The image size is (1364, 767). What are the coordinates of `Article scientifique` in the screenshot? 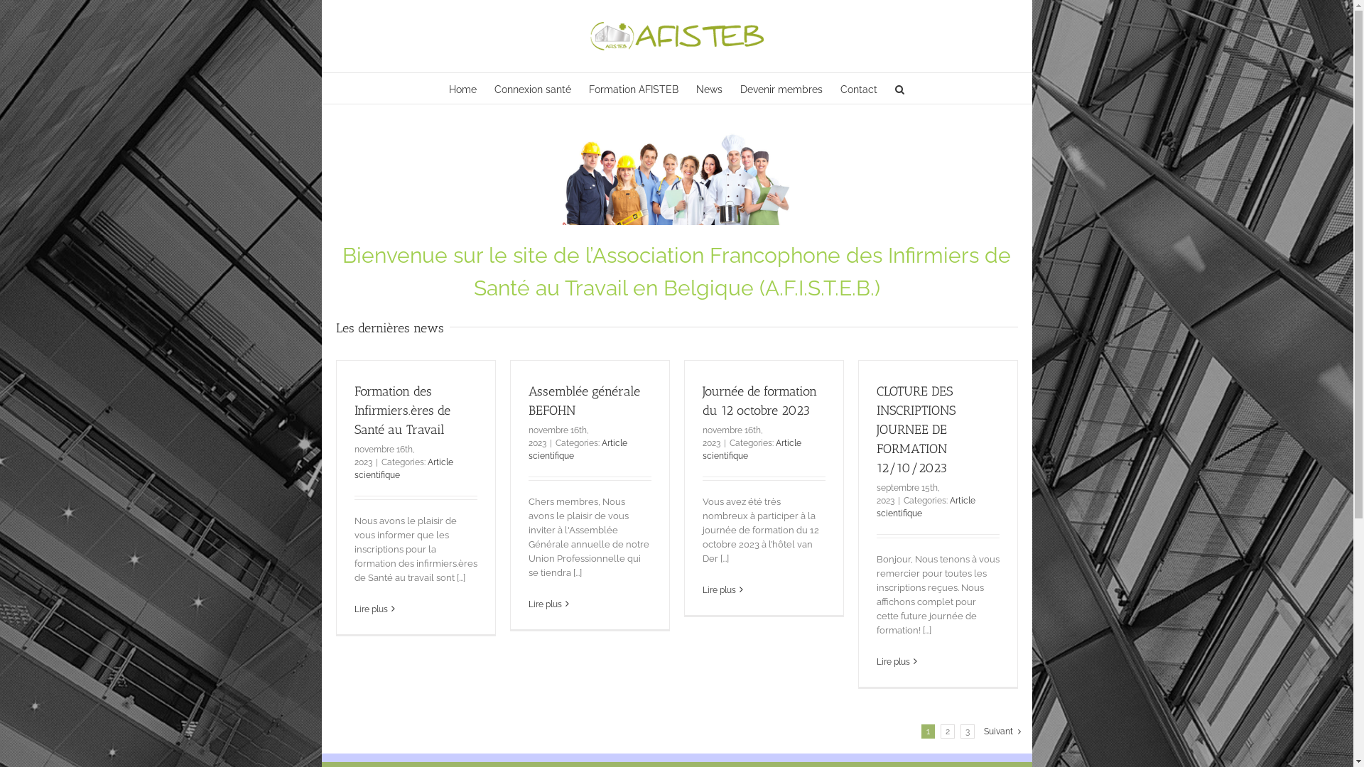 It's located at (751, 450).